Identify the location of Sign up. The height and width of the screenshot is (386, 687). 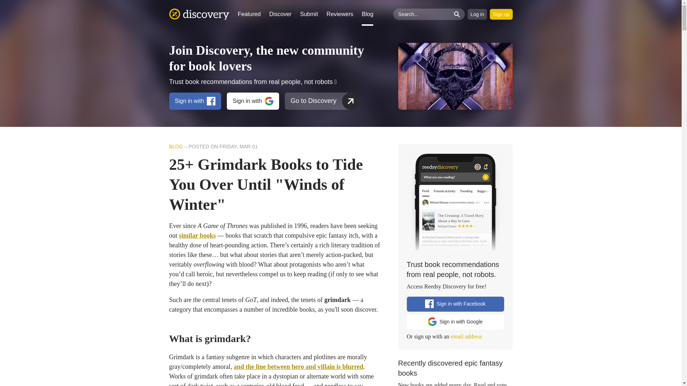
(501, 14).